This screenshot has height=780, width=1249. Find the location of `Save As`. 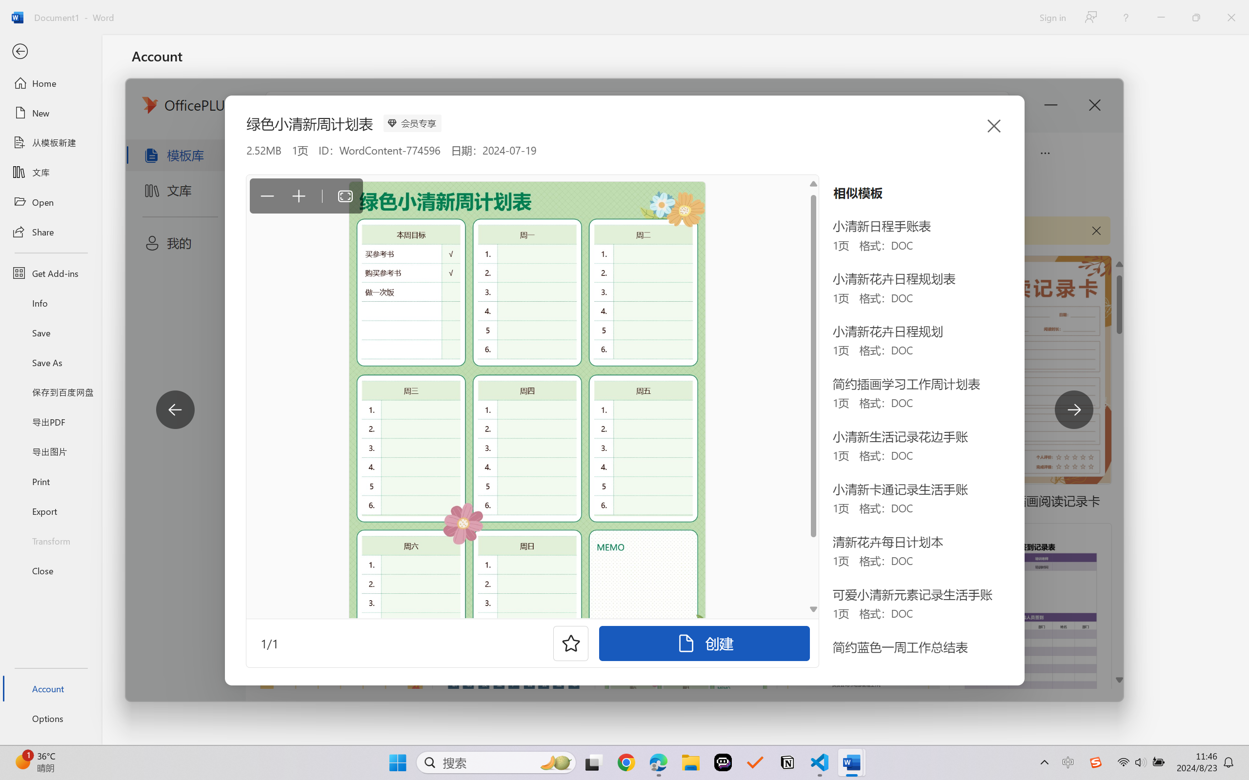

Save As is located at coordinates (51, 363).